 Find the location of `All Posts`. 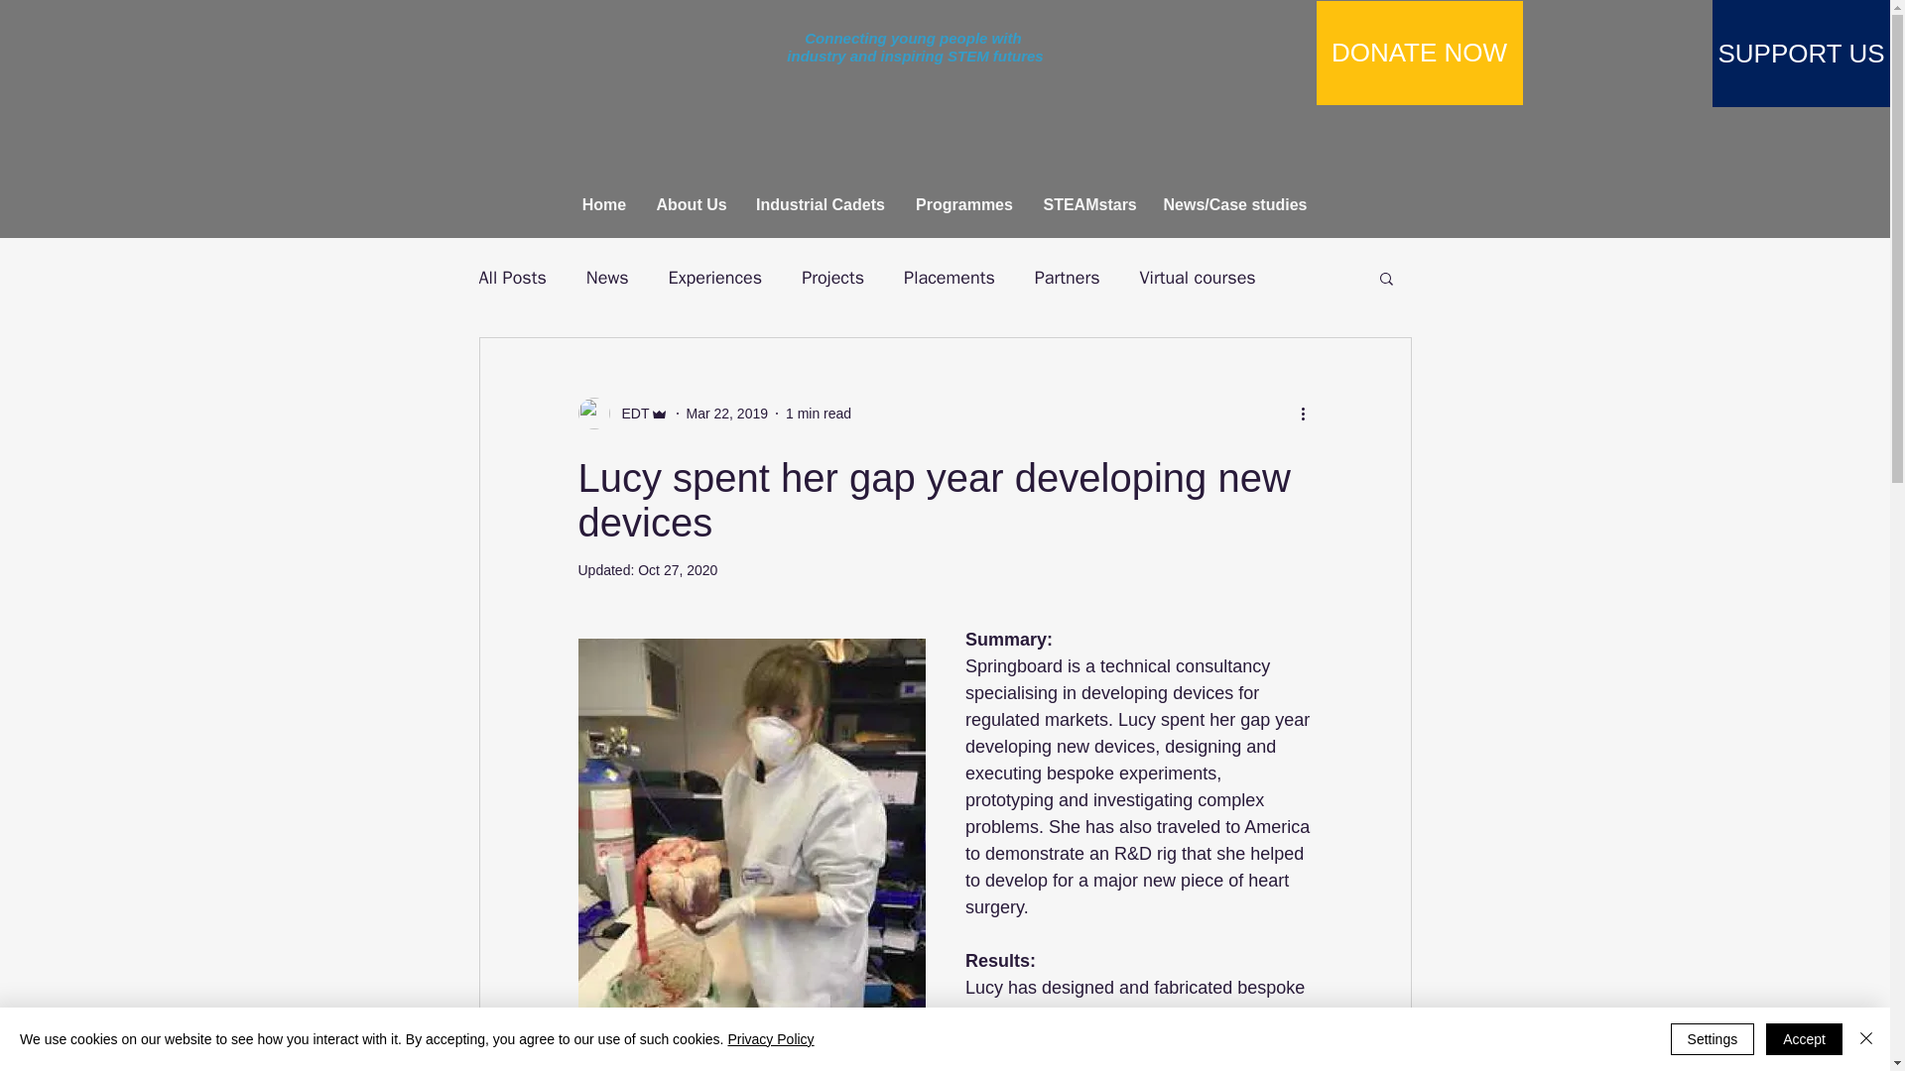

All Posts is located at coordinates (511, 277).